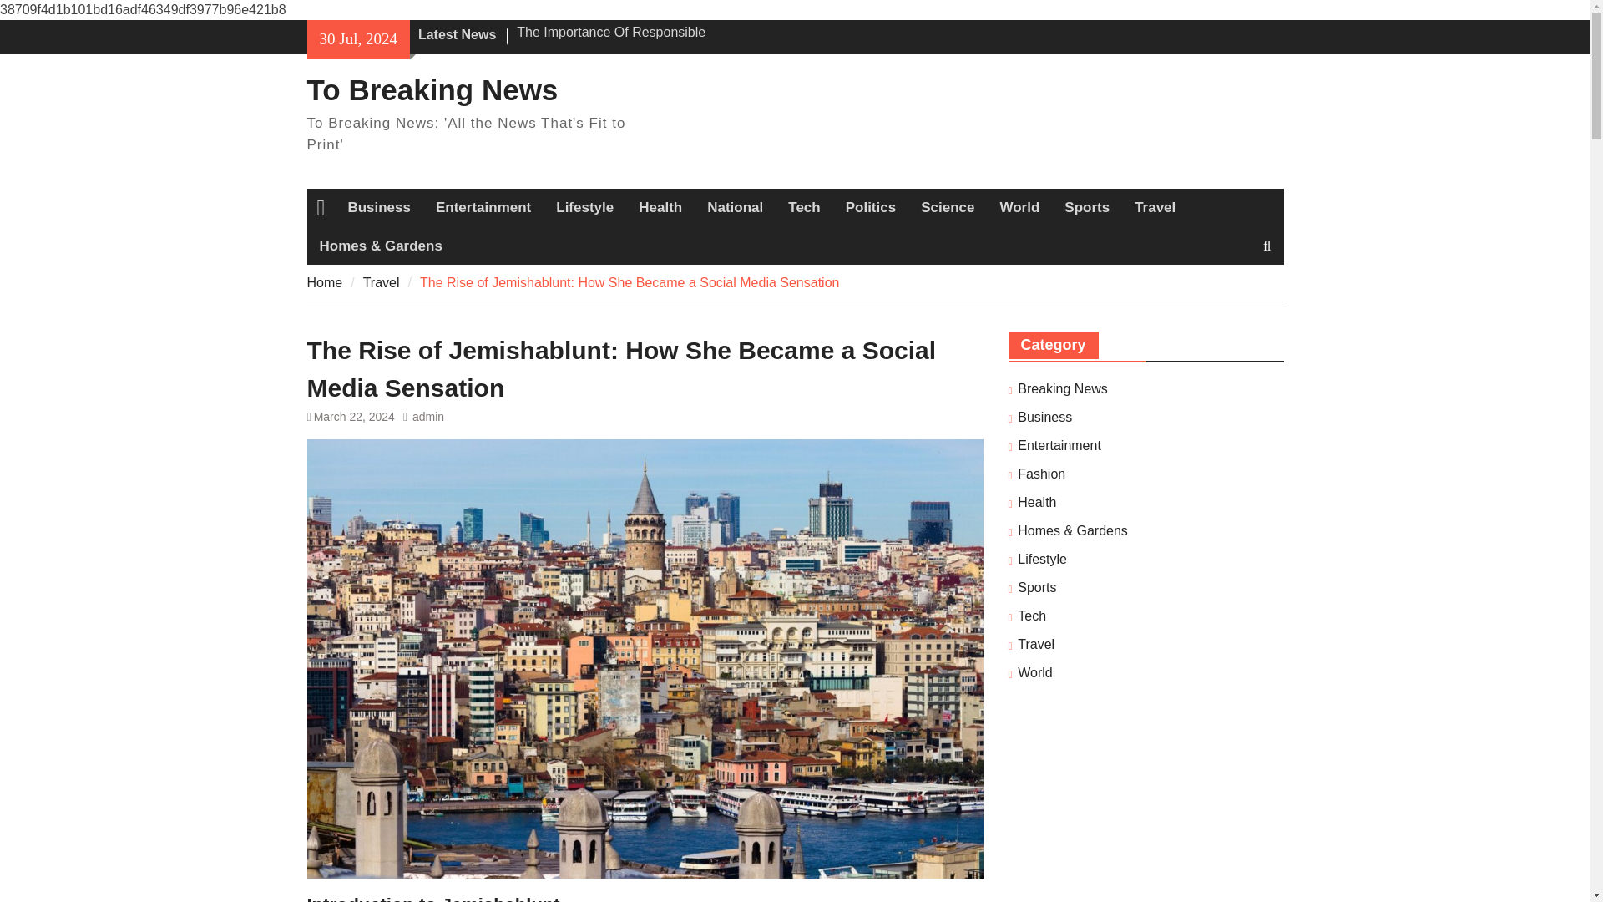 The width and height of the screenshot is (1603, 902). What do you see at coordinates (660, 207) in the screenshot?
I see `Health` at bounding box center [660, 207].